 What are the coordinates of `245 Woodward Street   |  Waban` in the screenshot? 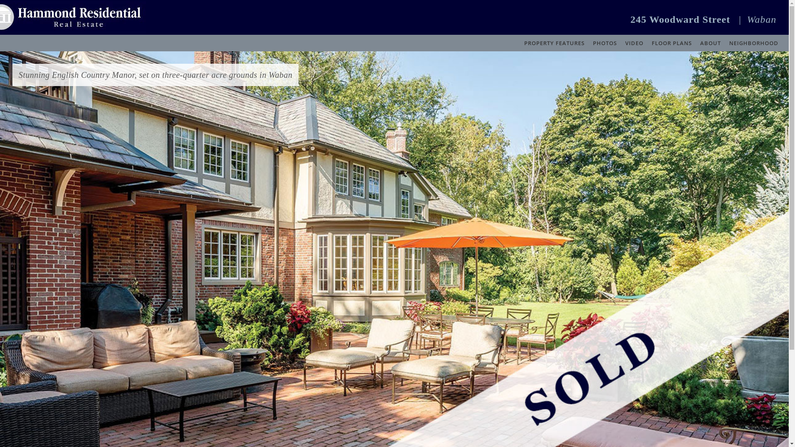 It's located at (703, 19).